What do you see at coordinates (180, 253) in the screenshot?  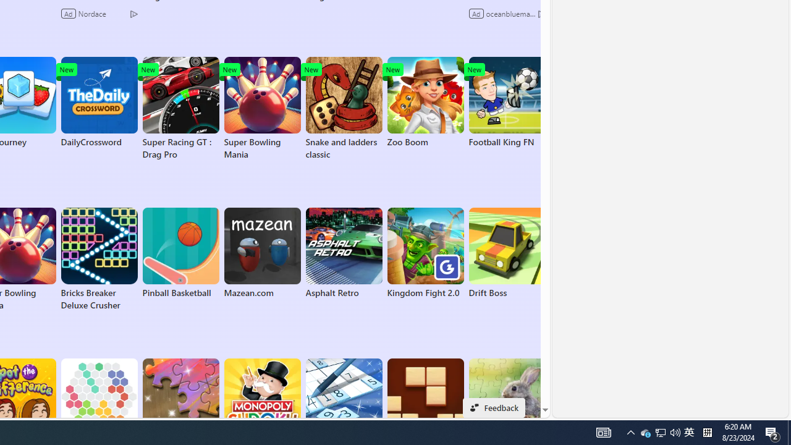 I see `Pinball Basketball` at bounding box center [180, 253].